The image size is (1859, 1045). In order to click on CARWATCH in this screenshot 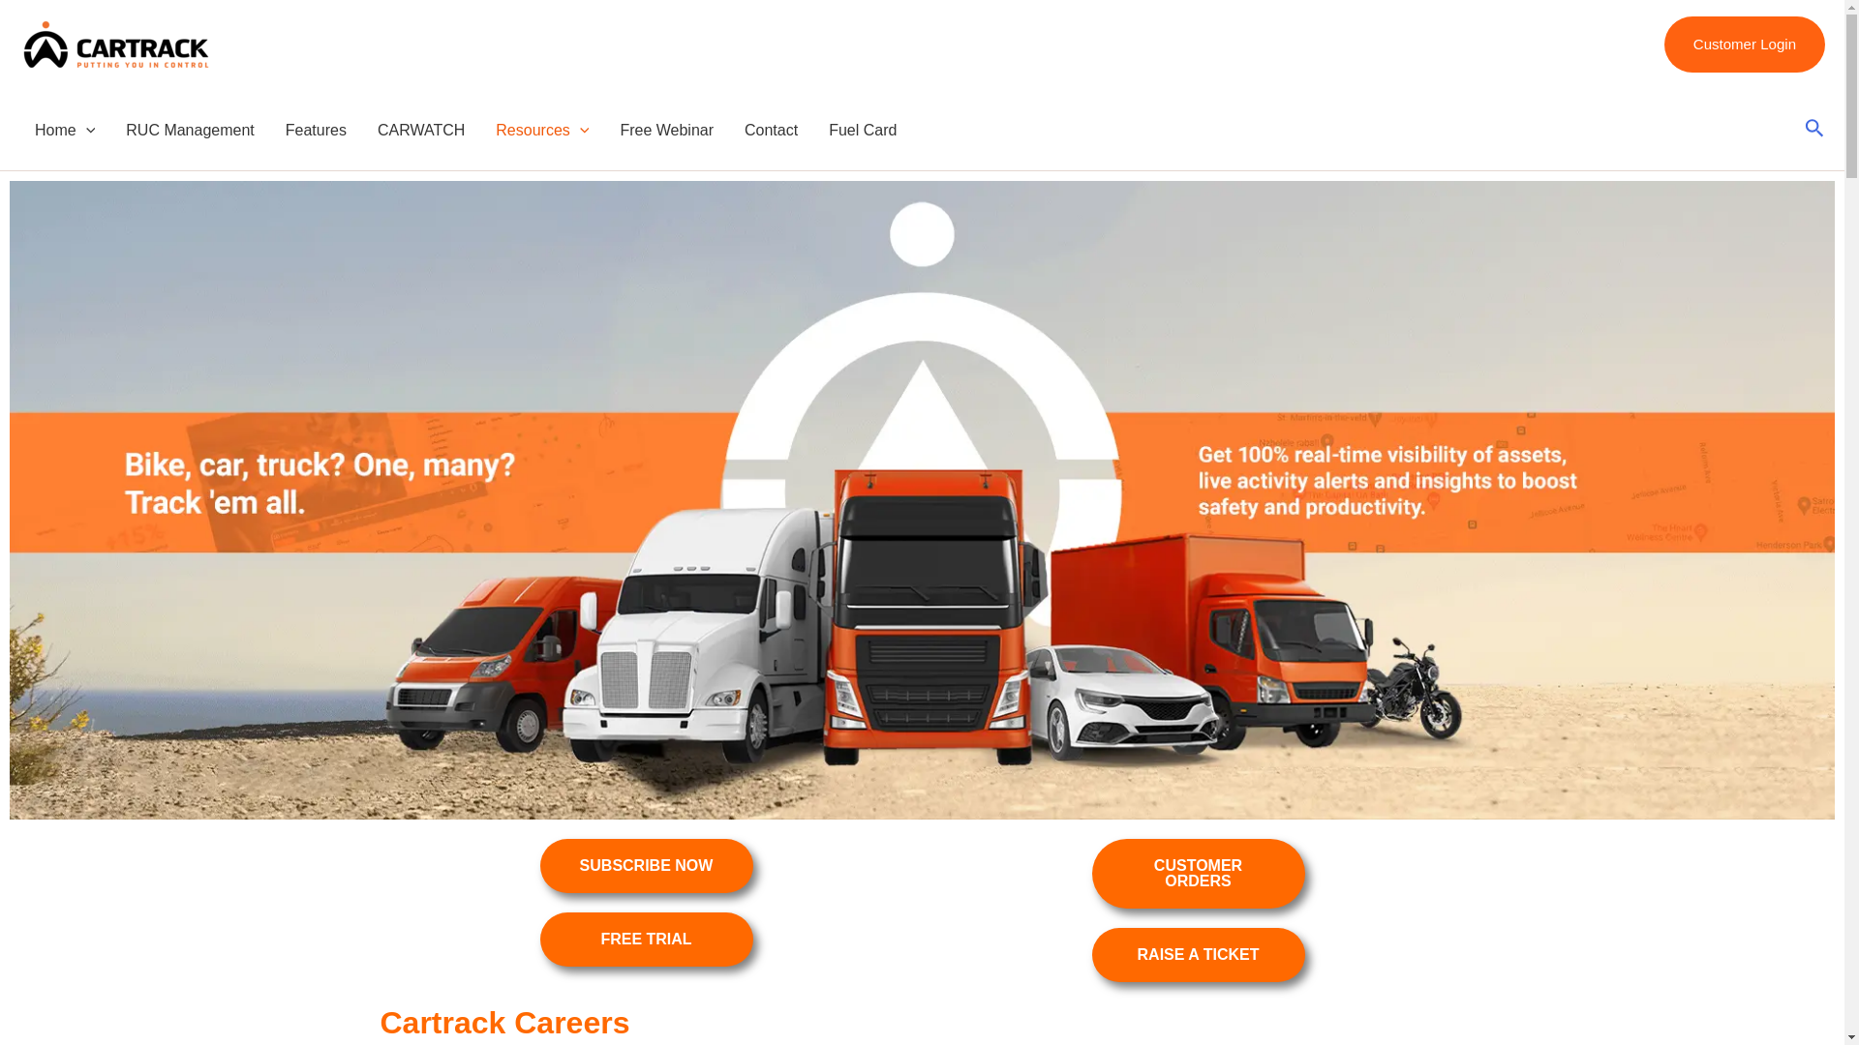, I will do `click(420, 130)`.